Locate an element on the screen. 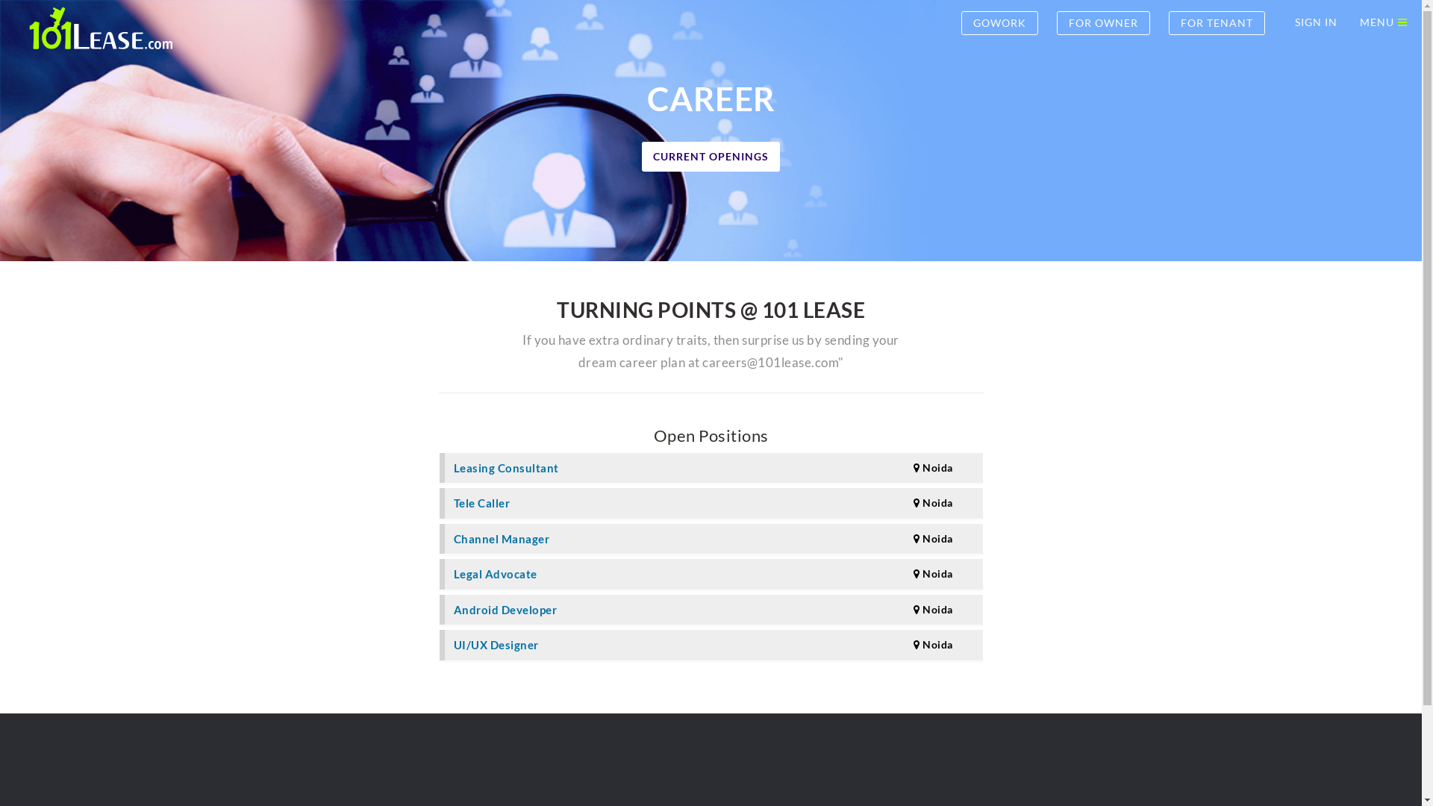 The height and width of the screenshot is (806, 1433). Legal Advocate
Noida is located at coordinates (714, 575).